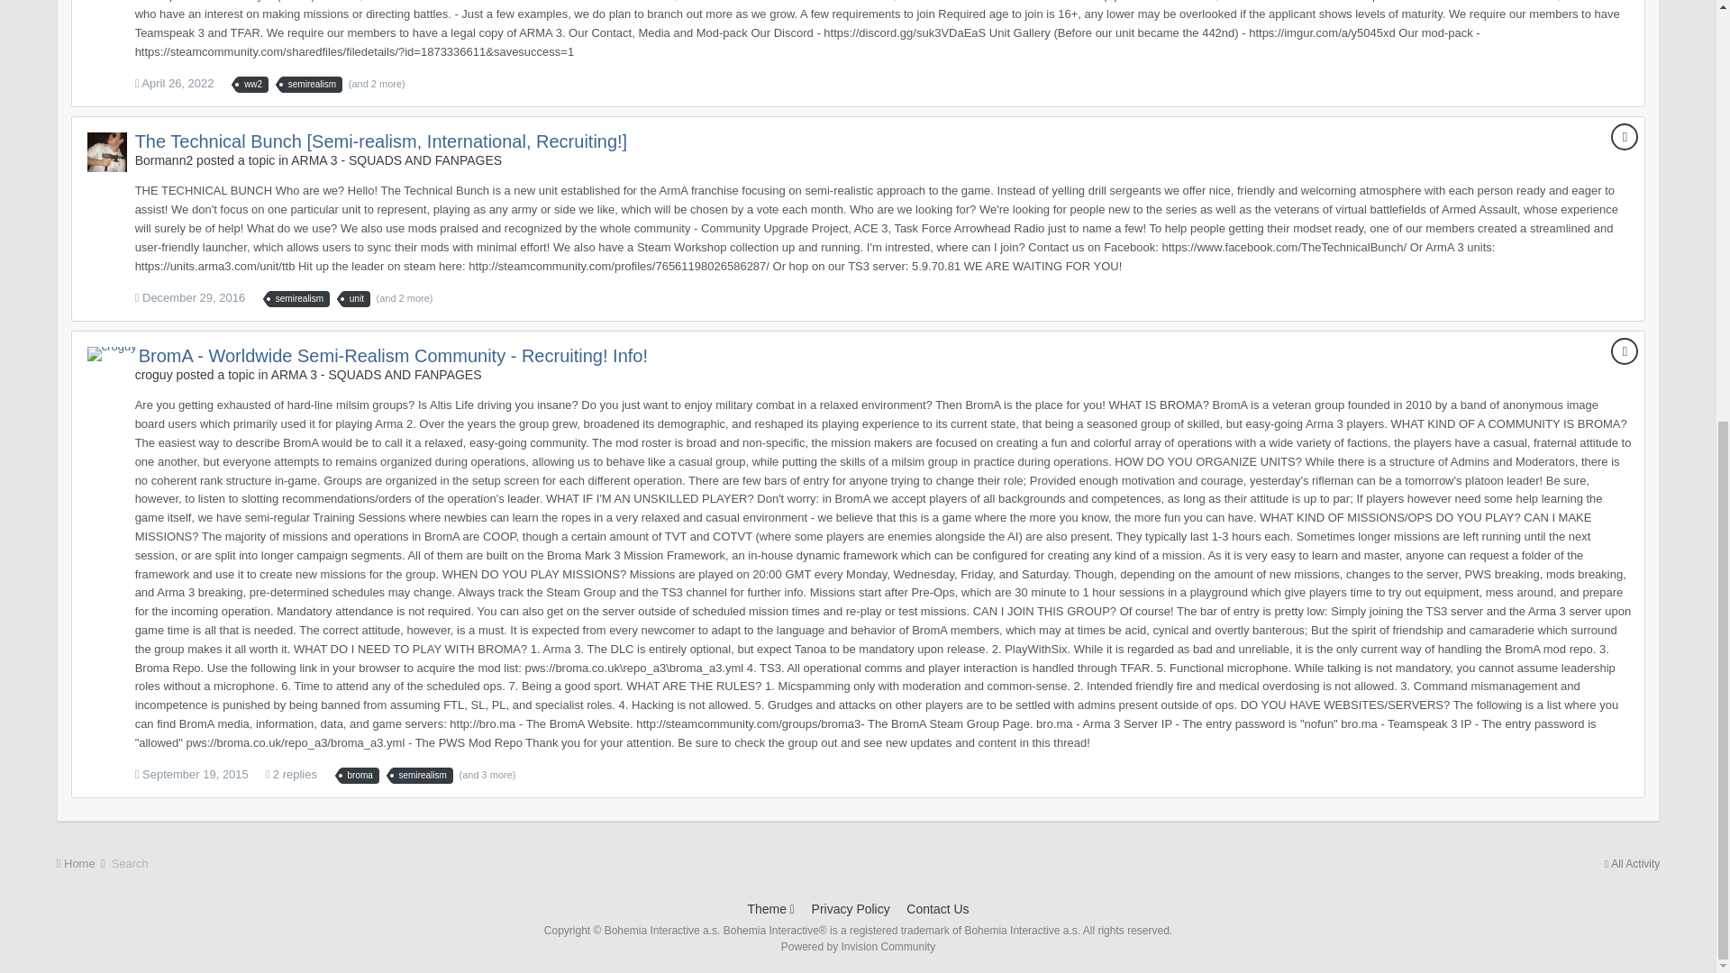 The width and height of the screenshot is (1730, 973). I want to click on Go to Bormann2's profile, so click(106, 151).